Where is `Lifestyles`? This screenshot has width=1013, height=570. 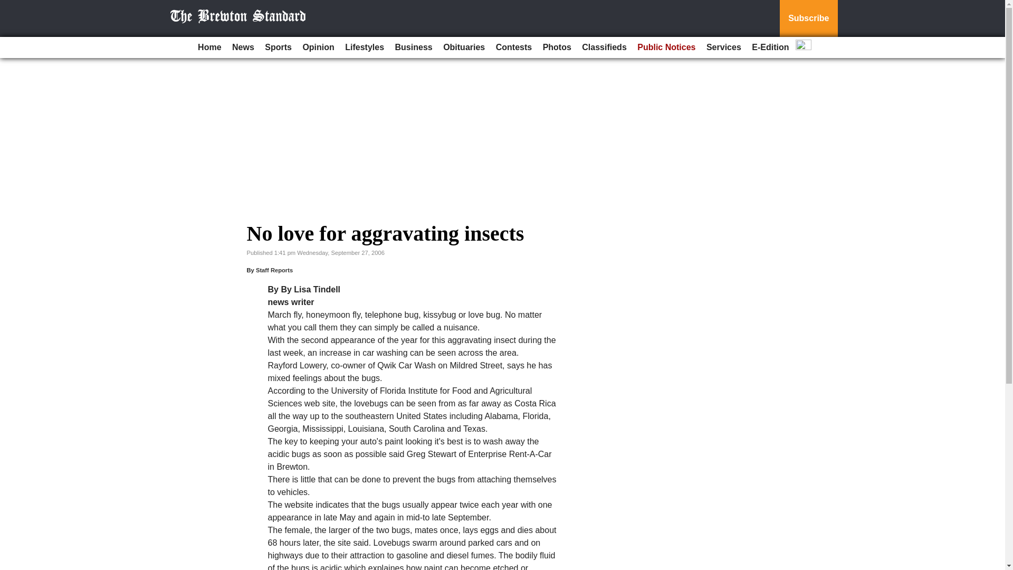
Lifestyles is located at coordinates (364, 47).